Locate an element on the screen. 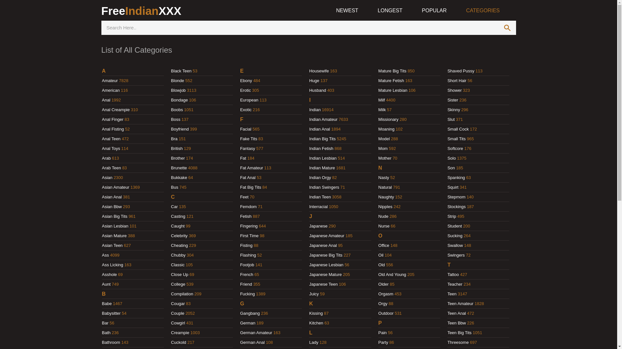  Older is located at coordinates (384, 284).